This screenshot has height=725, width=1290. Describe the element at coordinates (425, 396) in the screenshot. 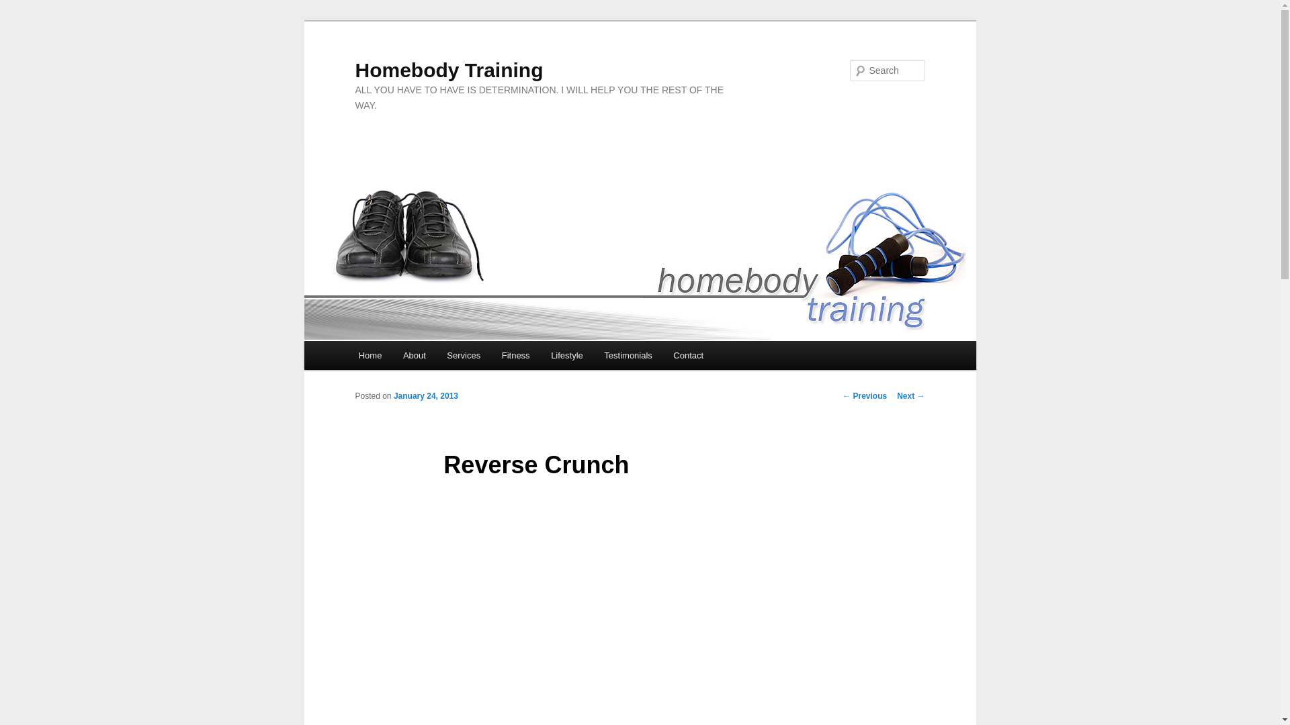

I see `January 24, 2013` at that location.